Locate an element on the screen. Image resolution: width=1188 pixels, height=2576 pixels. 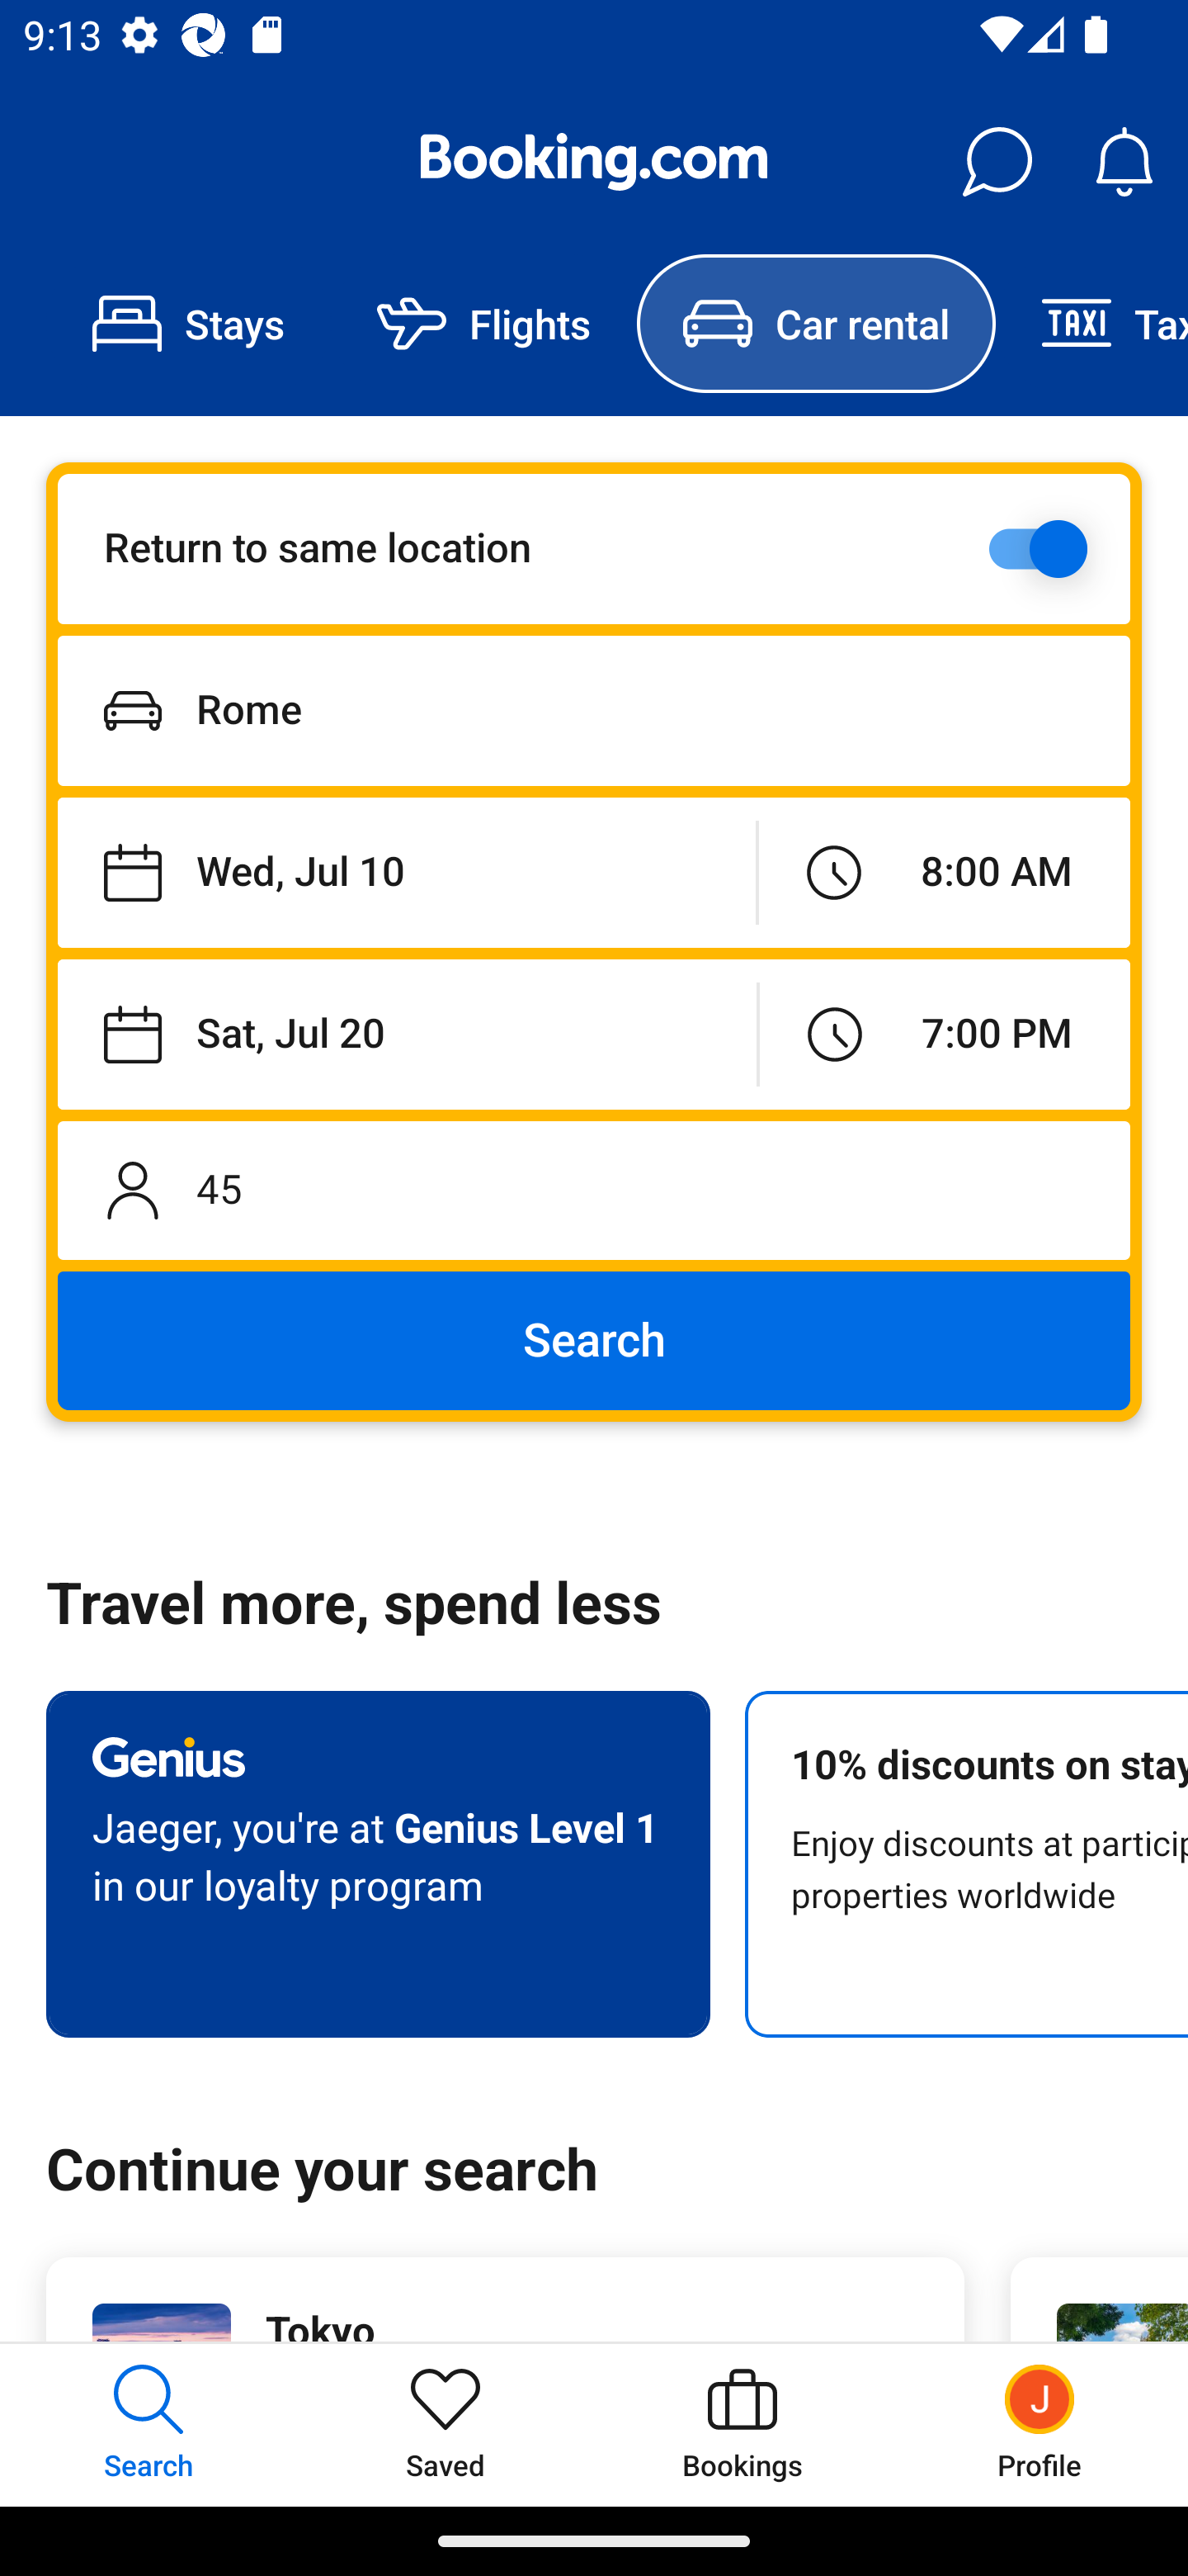
Pick-up time: 08:00:00.000 is located at coordinates (944, 874).